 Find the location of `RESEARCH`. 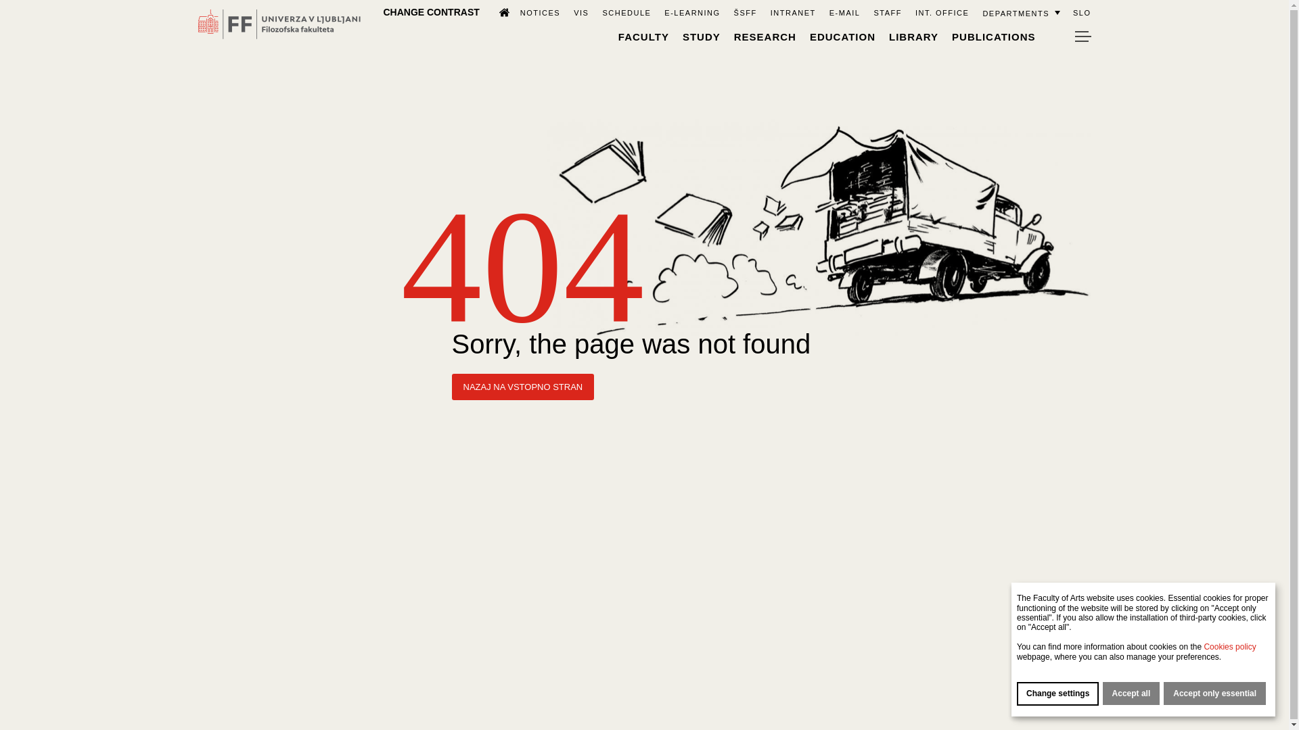

RESEARCH is located at coordinates (765, 36).